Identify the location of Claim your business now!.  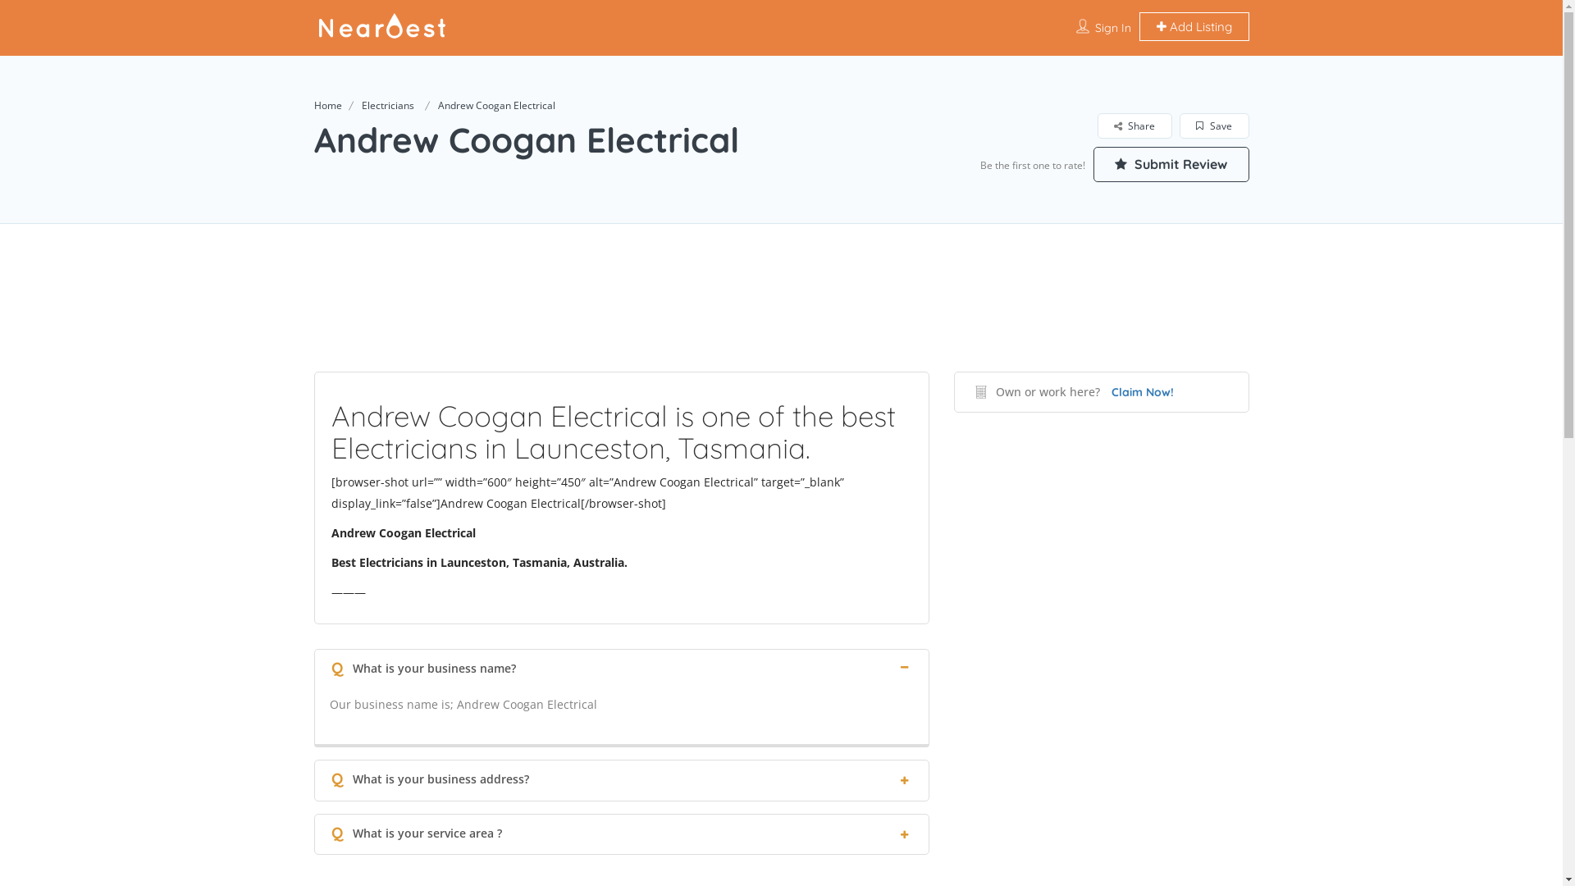
(632, 632).